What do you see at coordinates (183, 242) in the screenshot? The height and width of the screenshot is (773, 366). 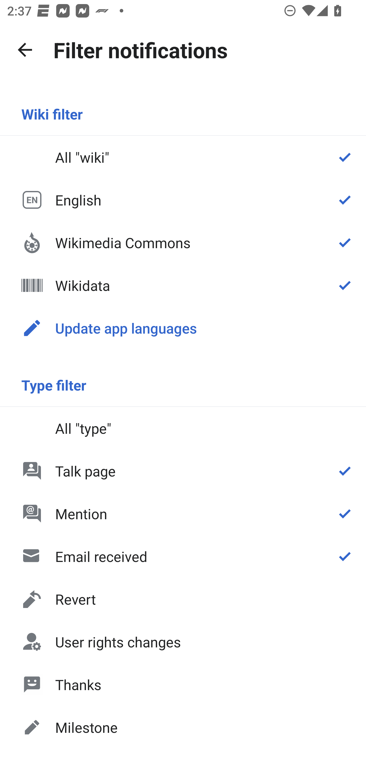 I see `Wikimedia Commons` at bounding box center [183, 242].